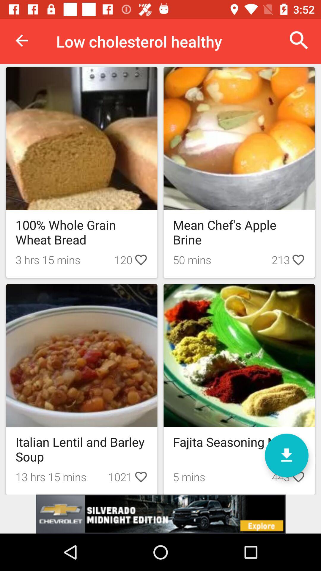  What do you see at coordinates (160, 514) in the screenshot?
I see `advertisement box` at bounding box center [160, 514].